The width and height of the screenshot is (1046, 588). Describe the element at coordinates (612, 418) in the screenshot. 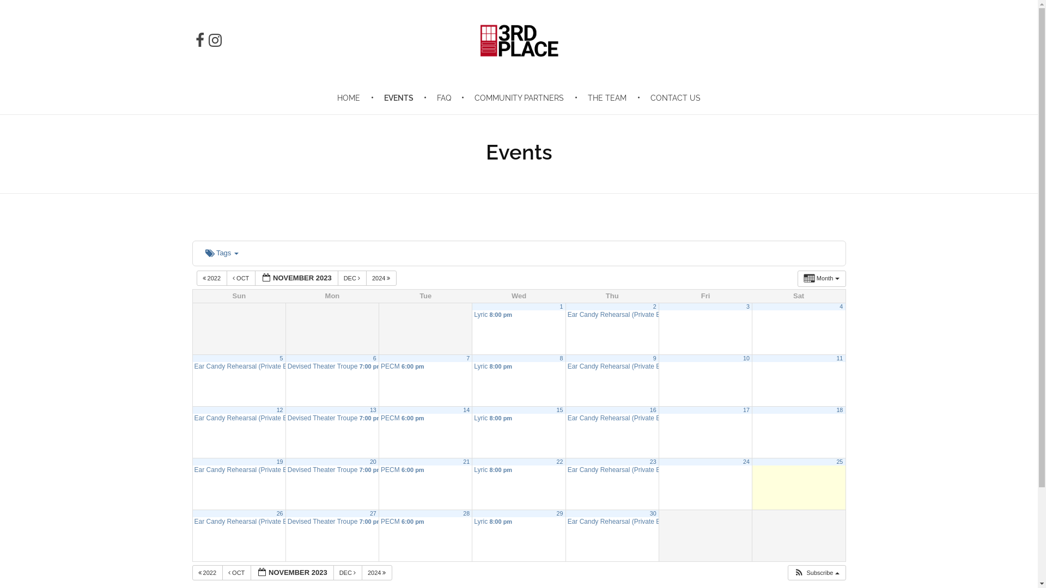

I see `Ear Candy Rehearsal (Private Event)` at that location.